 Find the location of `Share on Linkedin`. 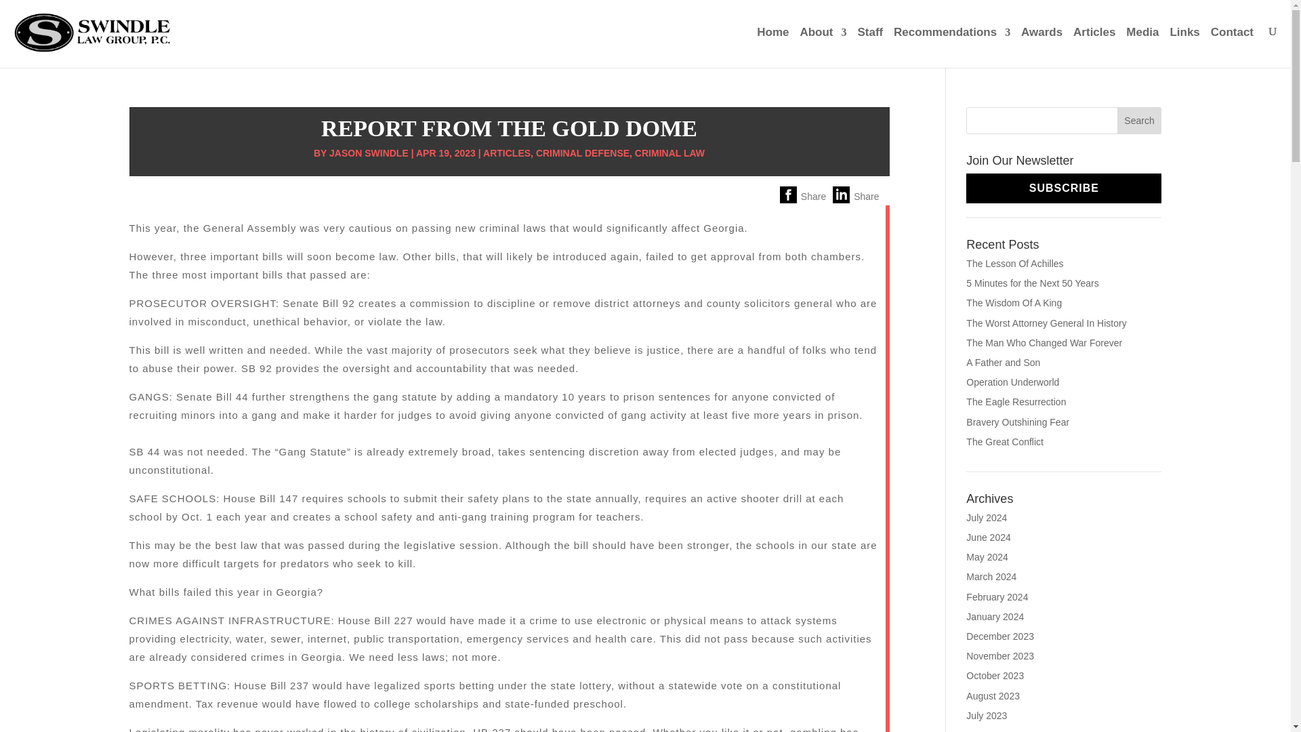

Share on Linkedin is located at coordinates (884, 193).